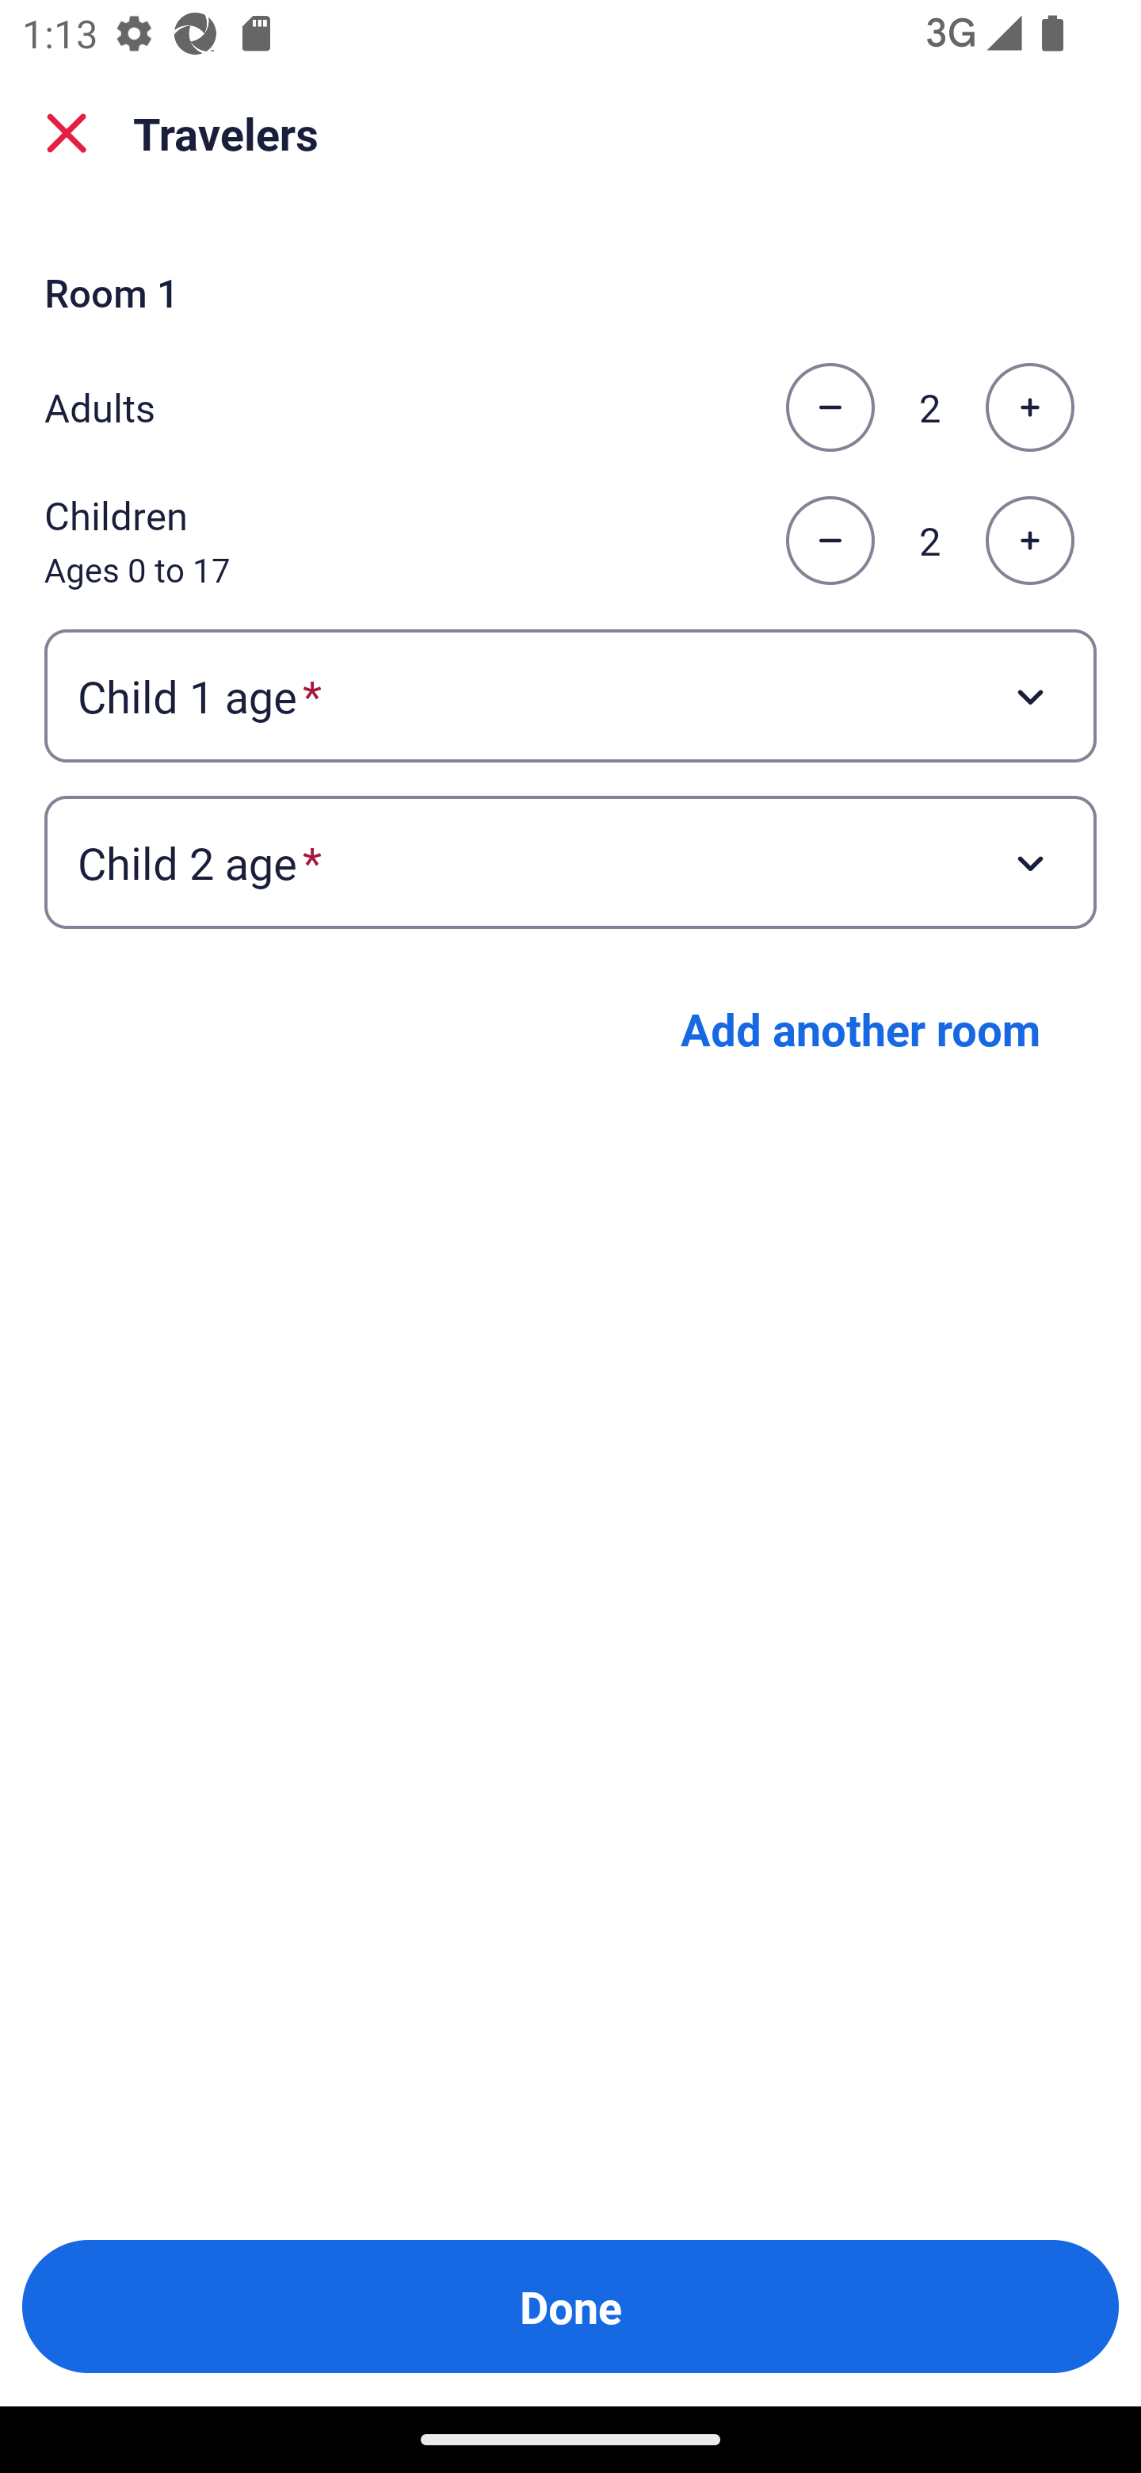  I want to click on close, so click(67, 133).